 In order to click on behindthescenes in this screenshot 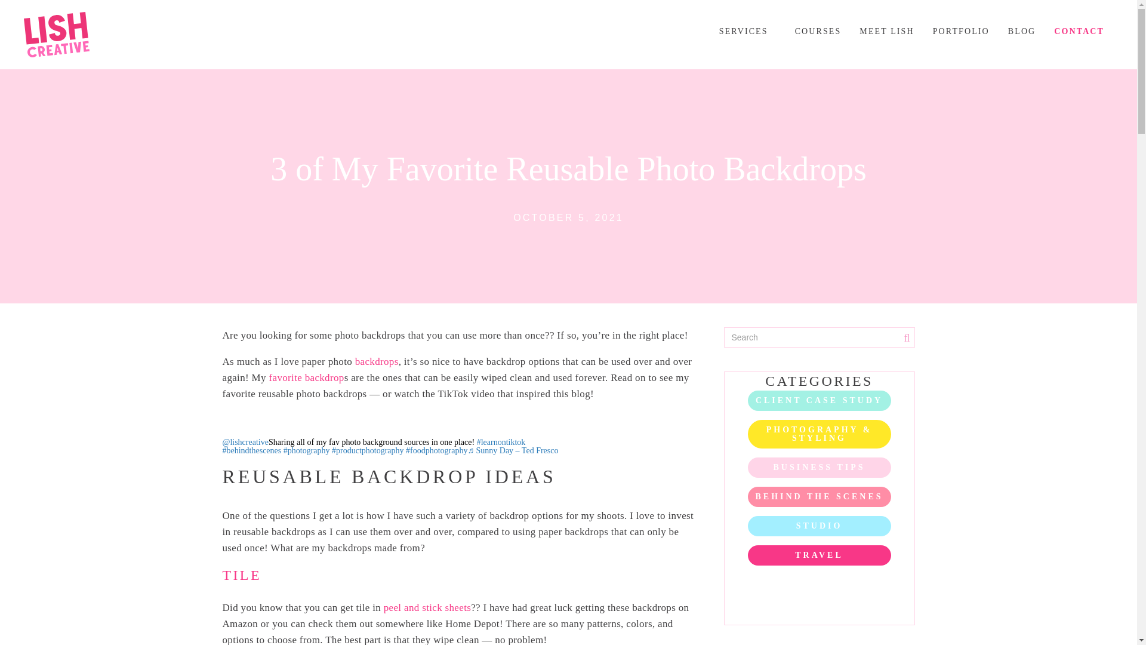, I will do `click(251, 450)`.